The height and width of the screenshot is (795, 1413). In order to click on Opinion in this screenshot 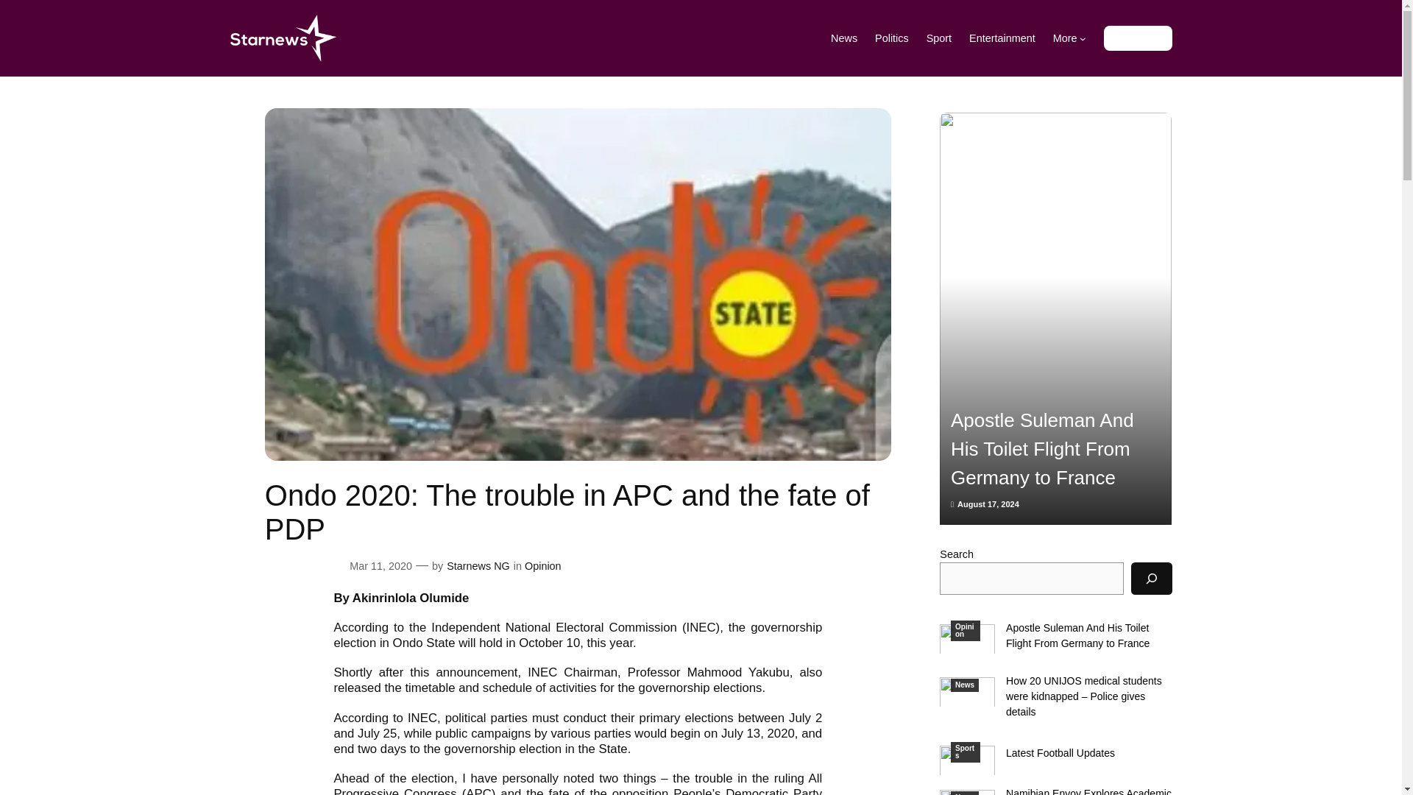, I will do `click(966, 630)`.